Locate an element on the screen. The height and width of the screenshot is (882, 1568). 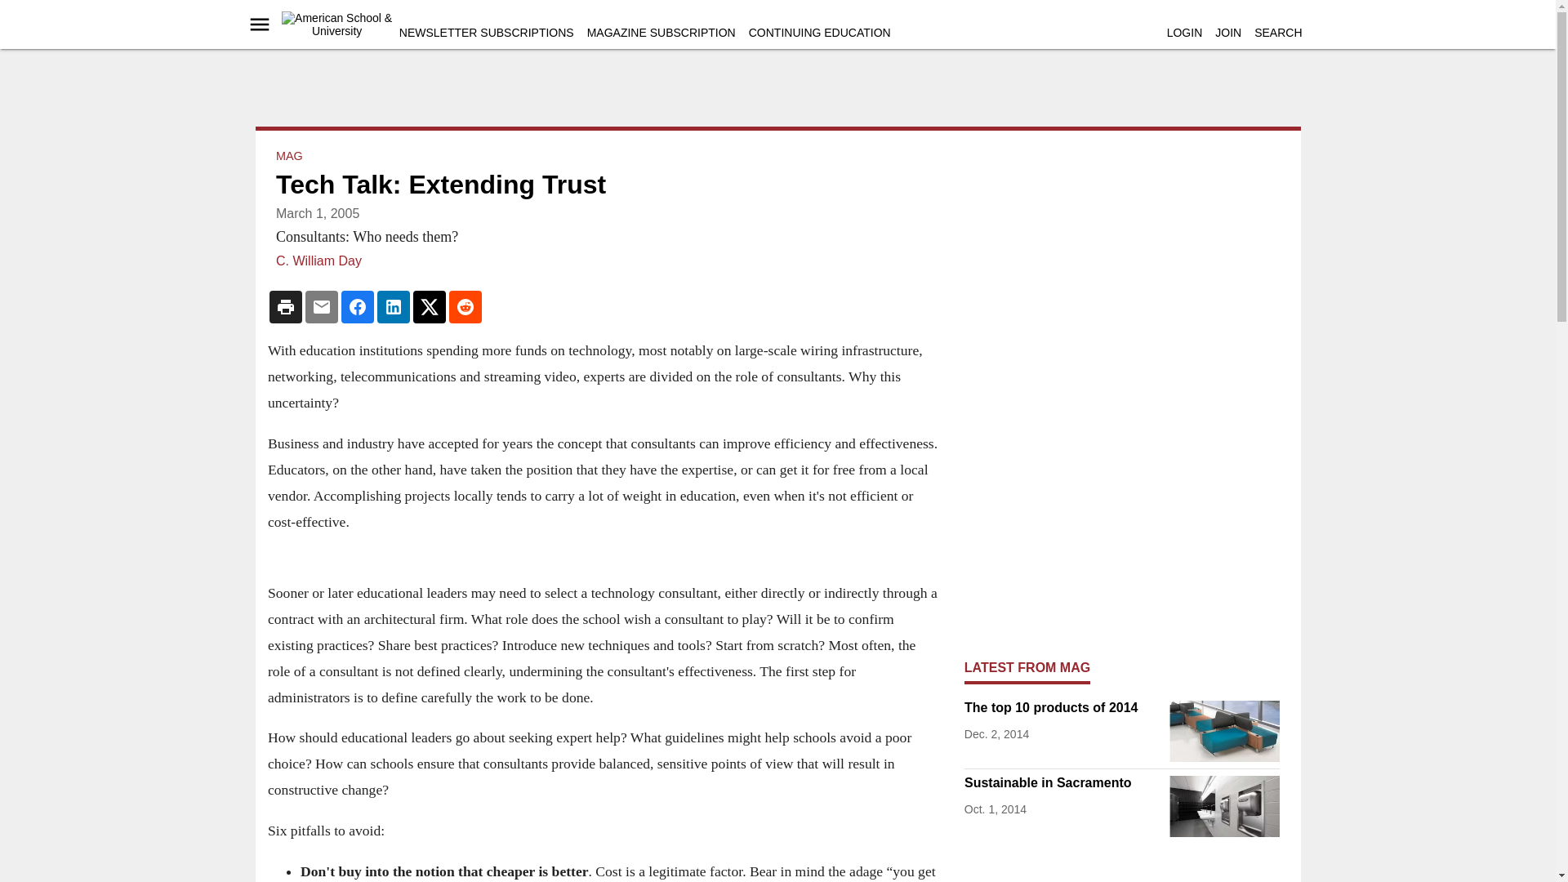
MAG is located at coordinates (289, 155).